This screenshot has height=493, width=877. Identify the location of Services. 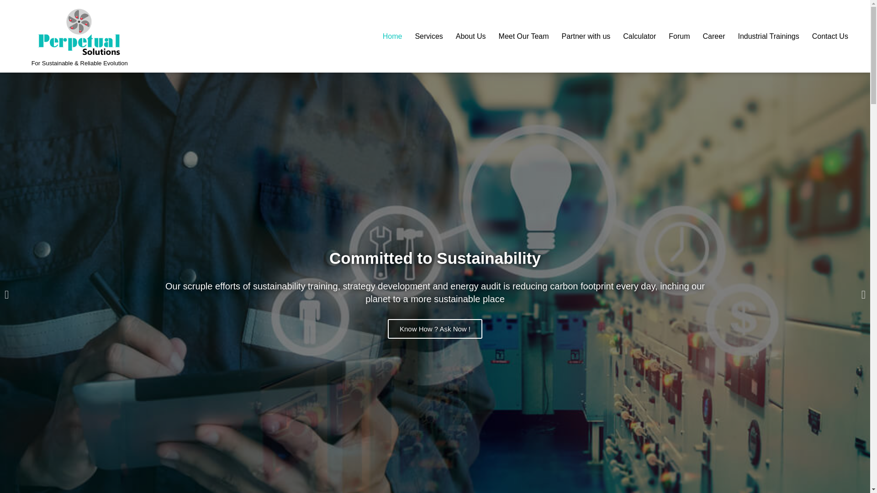
(422, 37).